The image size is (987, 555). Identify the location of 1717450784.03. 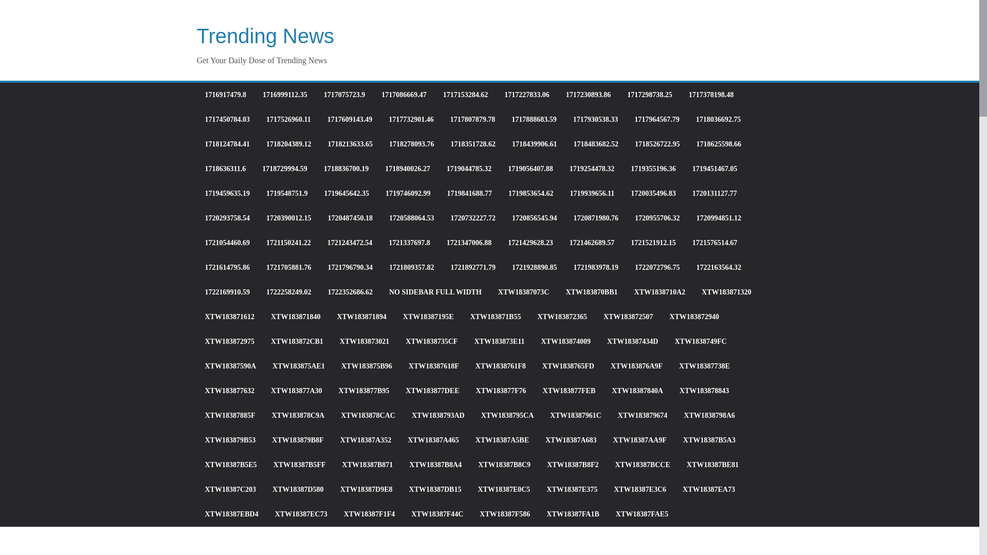
(227, 120).